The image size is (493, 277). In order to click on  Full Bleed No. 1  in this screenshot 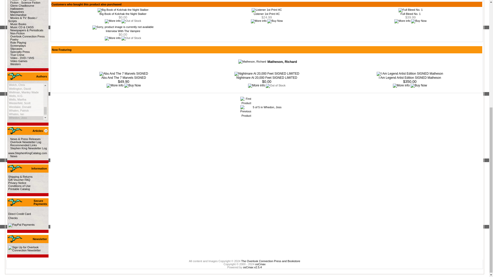, I will do `click(410, 10)`.